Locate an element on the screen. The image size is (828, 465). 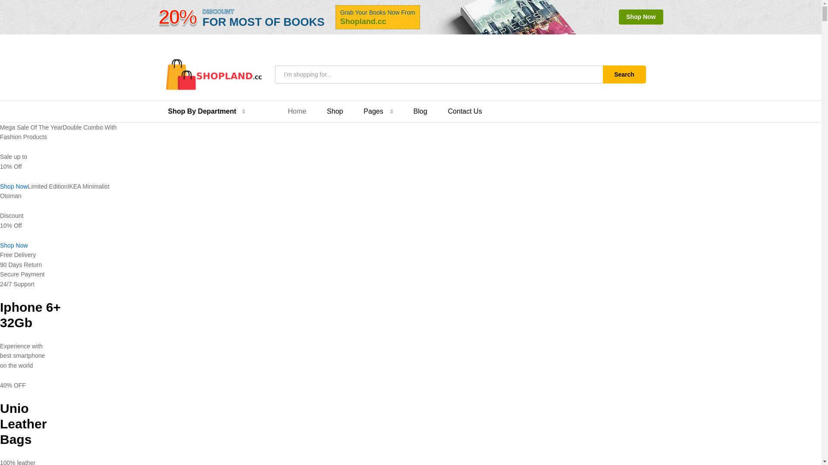
Contact Us is located at coordinates (465, 111).